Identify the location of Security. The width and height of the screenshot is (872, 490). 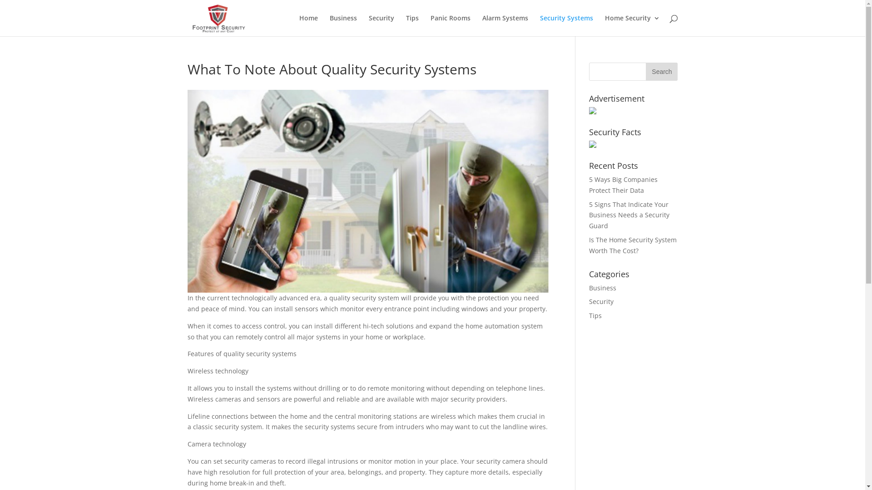
(381, 25).